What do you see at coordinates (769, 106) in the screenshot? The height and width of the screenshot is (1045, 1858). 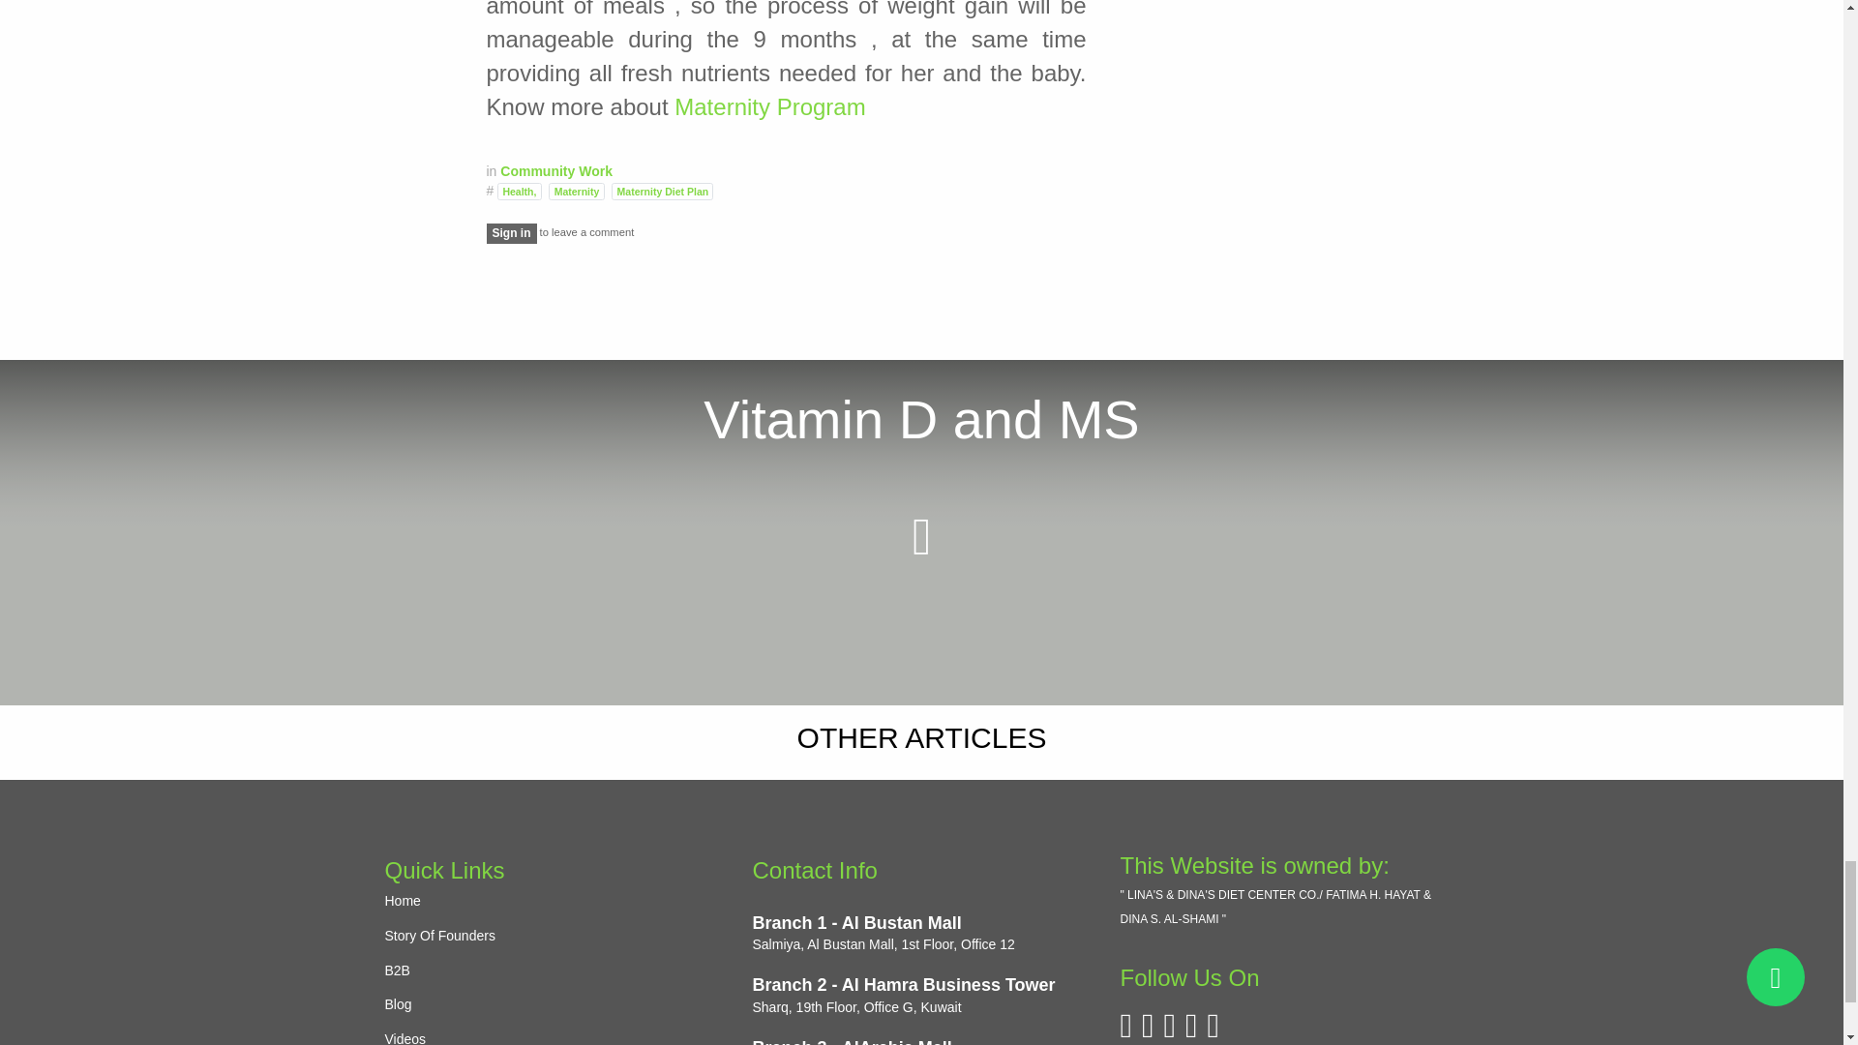 I see `Maternity Program` at bounding box center [769, 106].